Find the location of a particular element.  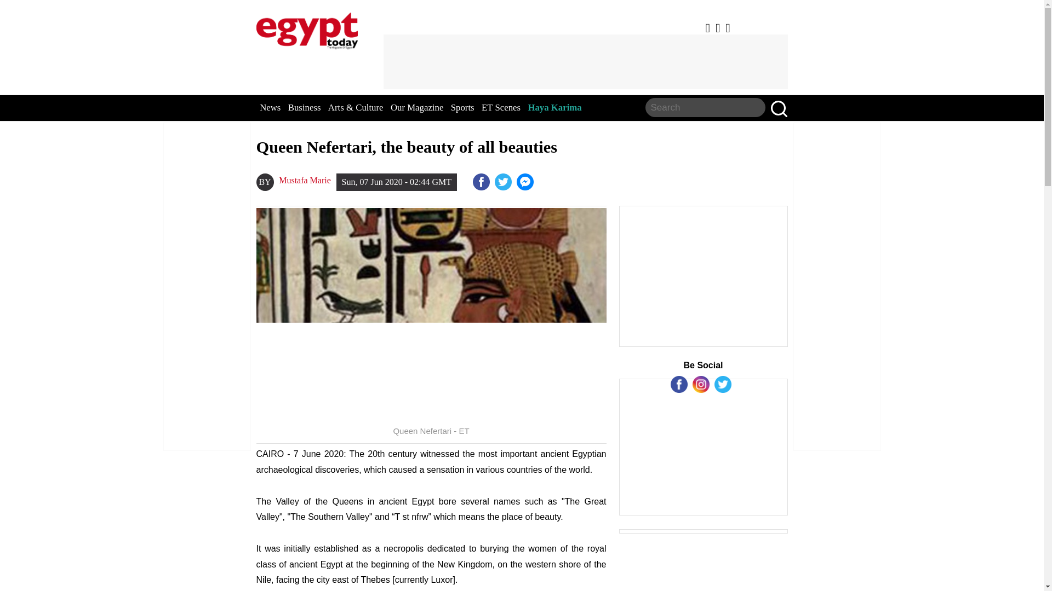

Business is located at coordinates (305, 108).